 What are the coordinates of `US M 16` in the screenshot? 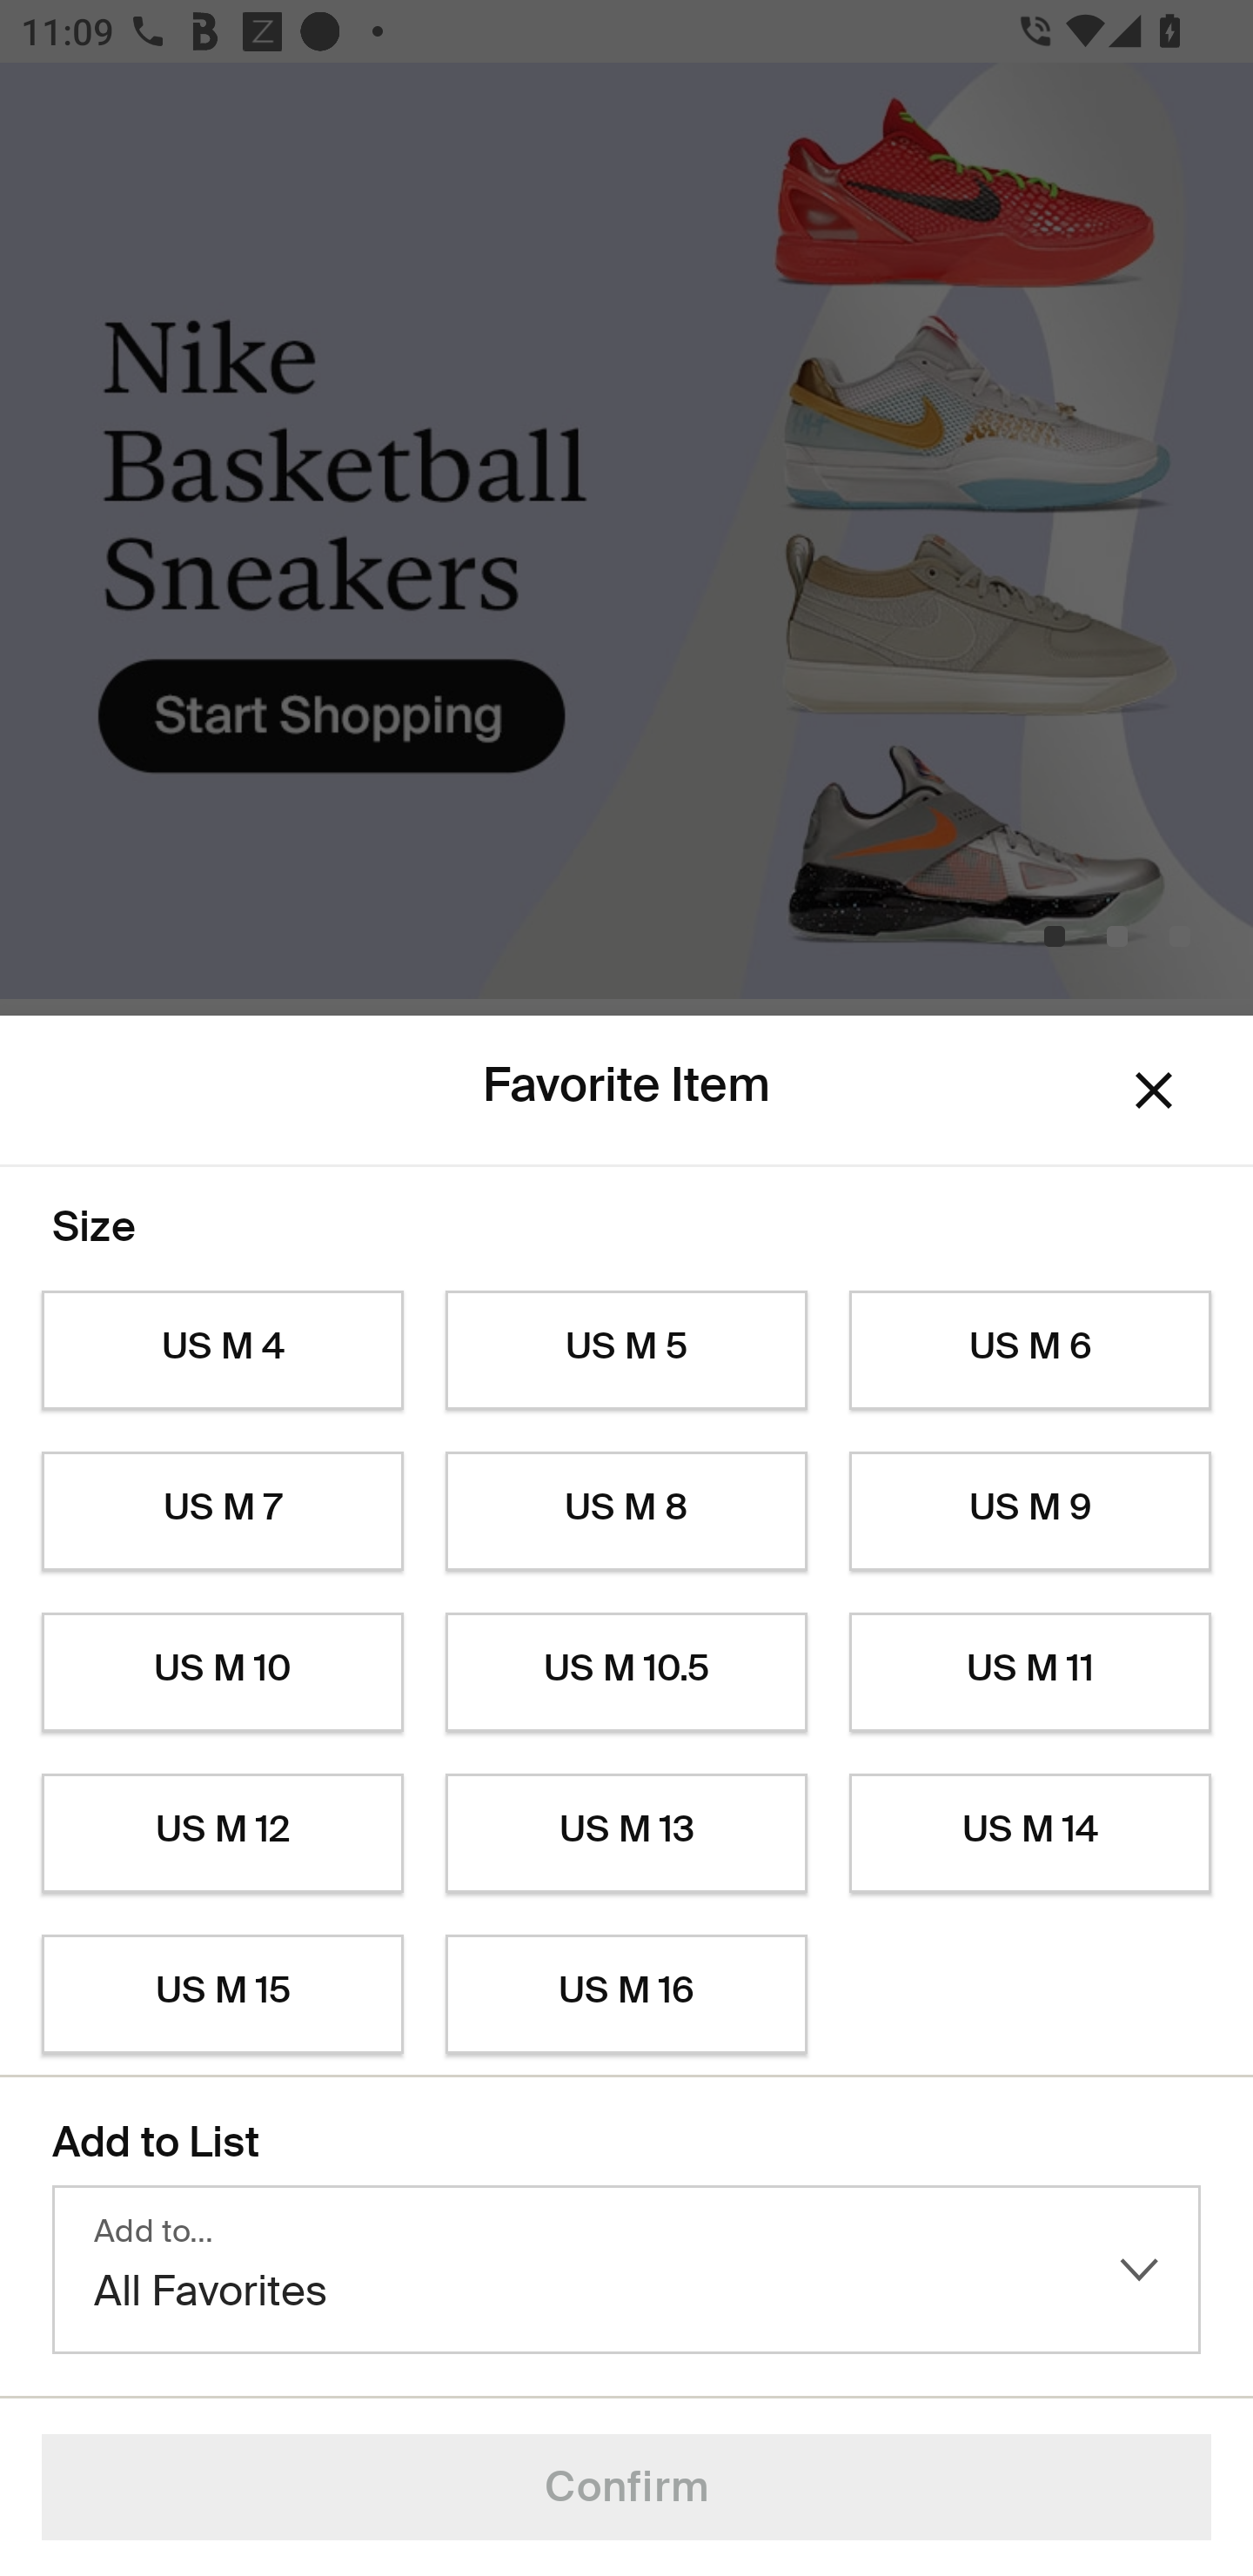 It's located at (626, 1995).